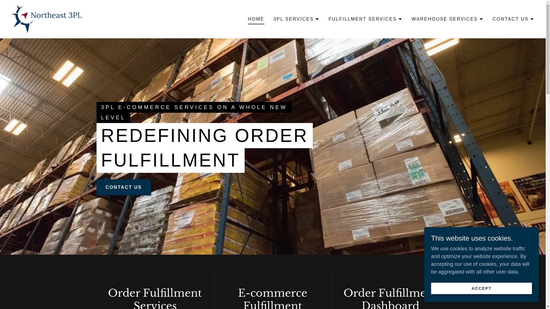 The width and height of the screenshot is (550, 309). What do you see at coordinates (513, 19) in the screenshot?
I see `CONTACT US` at bounding box center [513, 19].